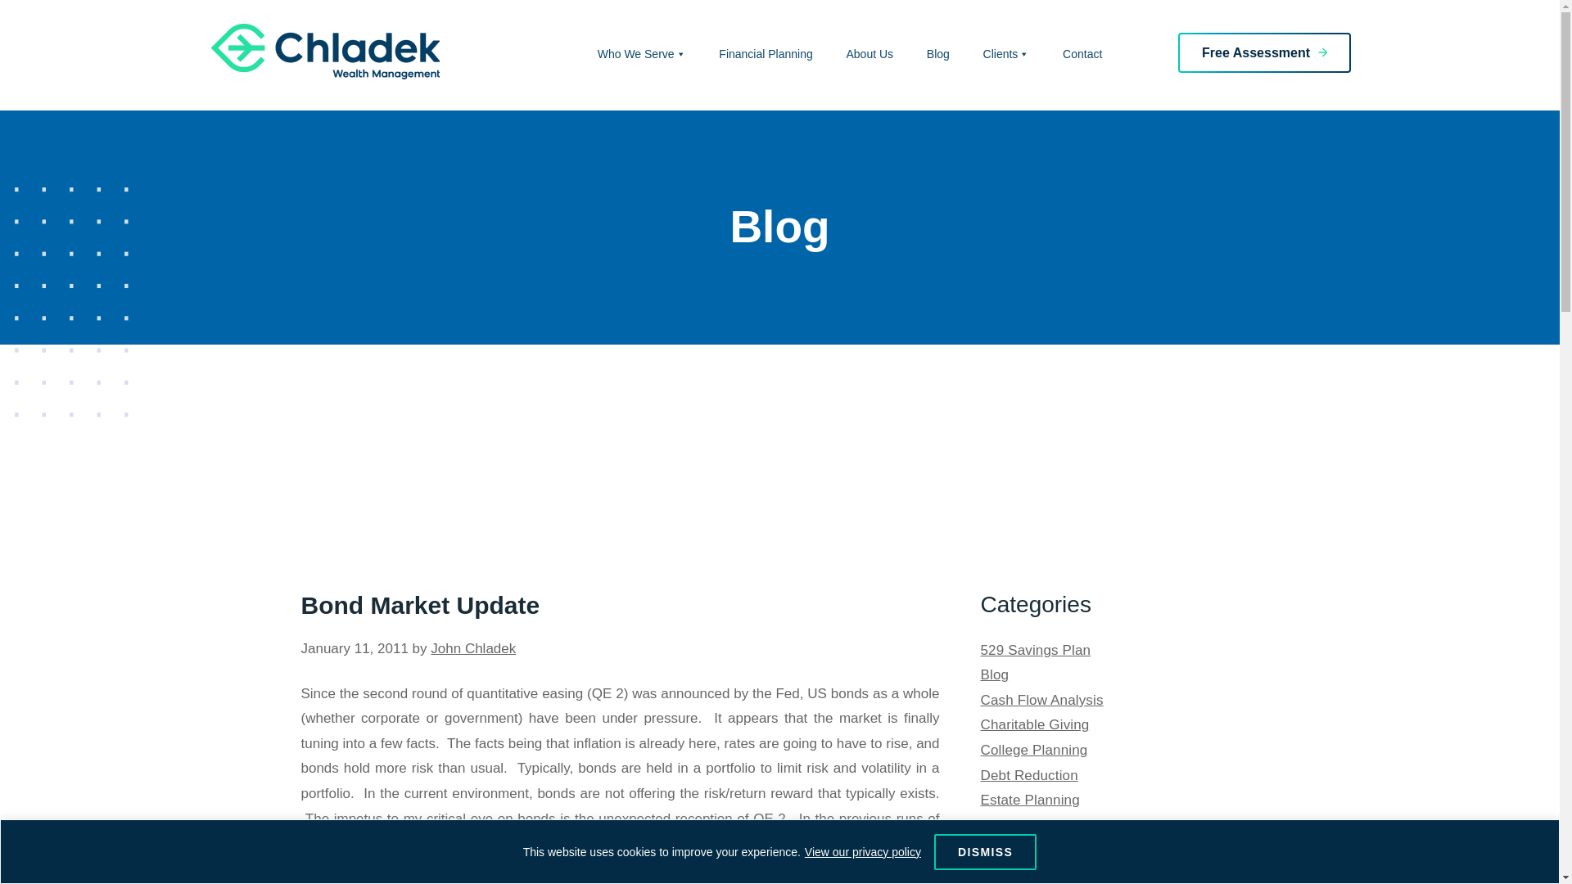 The image size is (1572, 884). What do you see at coordinates (984, 851) in the screenshot?
I see `DISMISS` at bounding box center [984, 851].